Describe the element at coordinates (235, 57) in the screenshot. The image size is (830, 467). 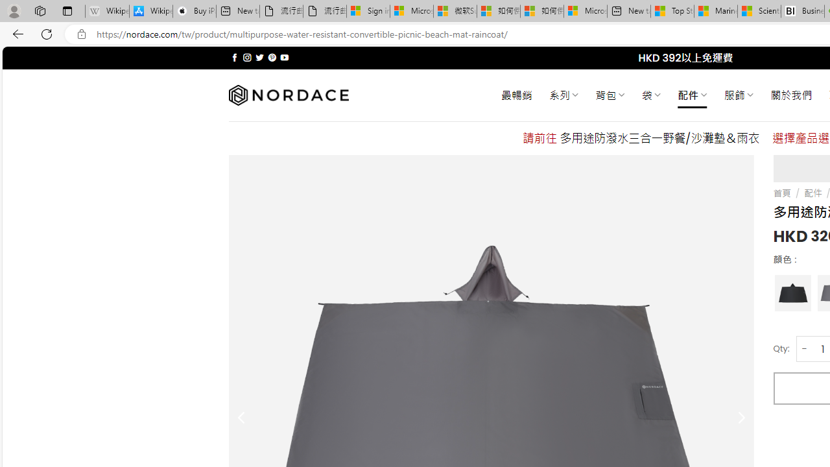
I see `Follow on Facebook` at that location.